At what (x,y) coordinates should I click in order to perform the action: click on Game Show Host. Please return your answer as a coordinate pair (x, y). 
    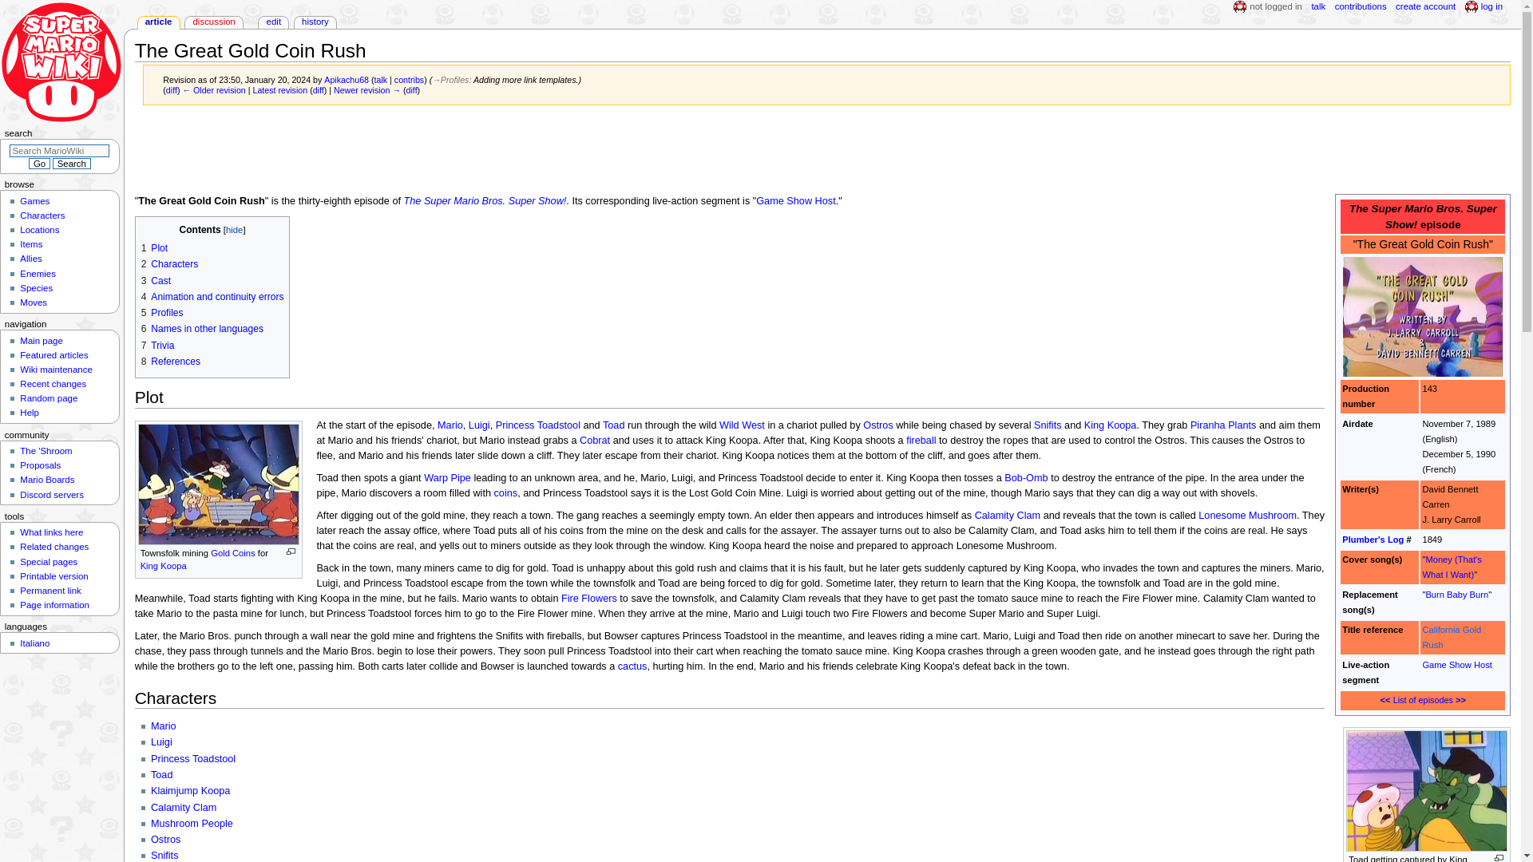
    Looking at the image, I should click on (795, 201).